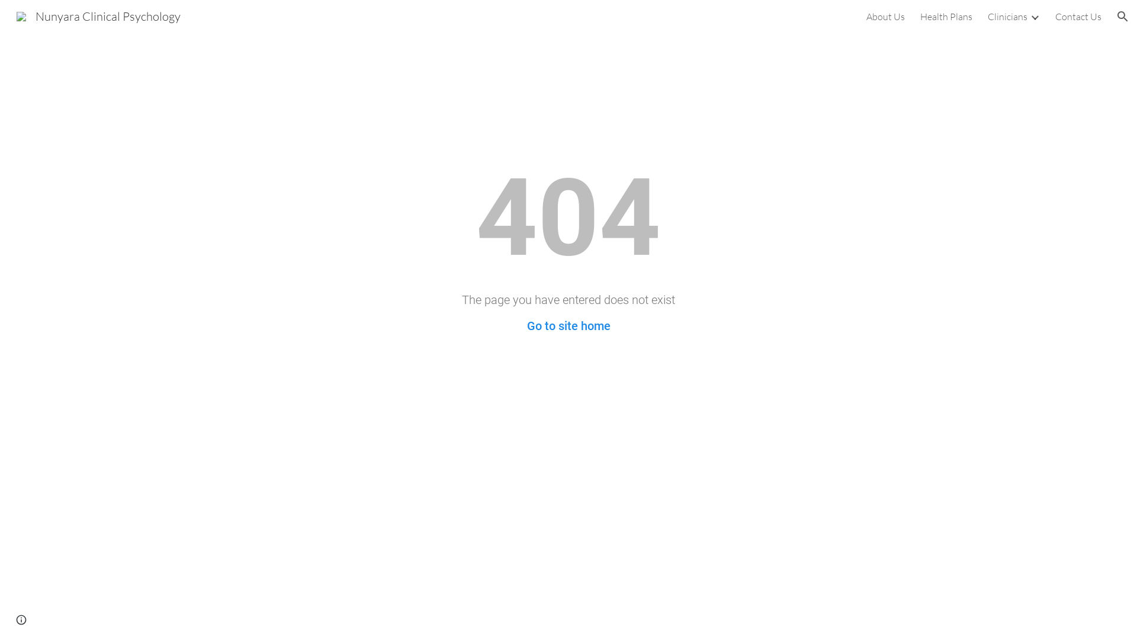 The width and height of the screenshot is (1137, 640). I want to click on About Us, so click(886, 17).